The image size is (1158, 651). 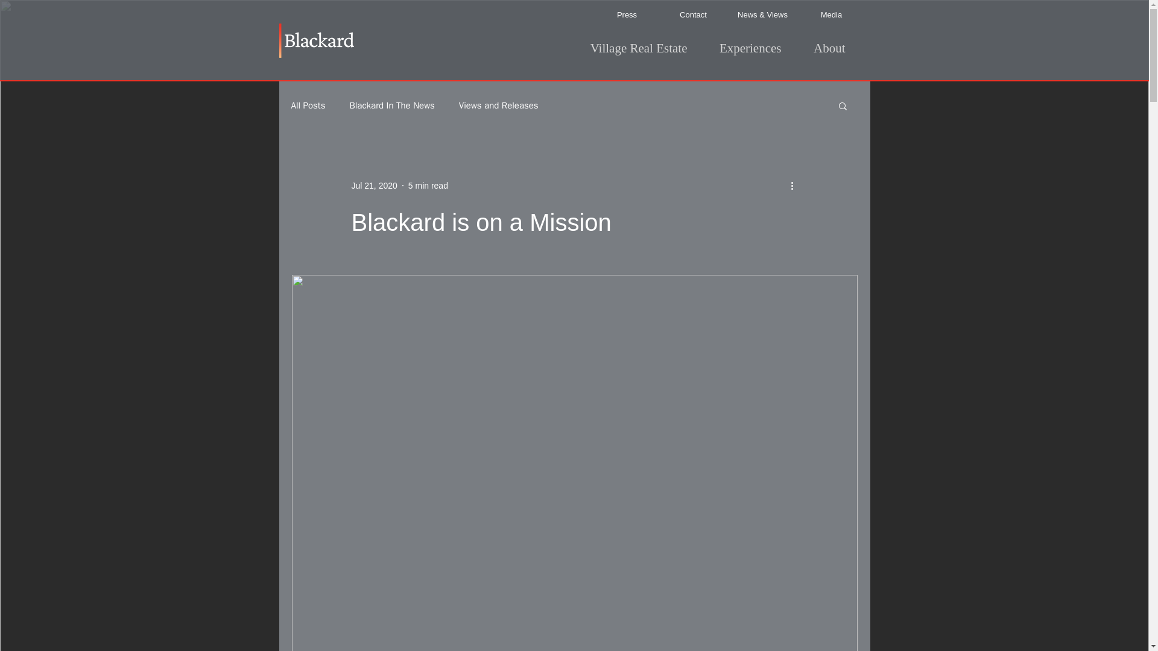 What do you see at coordinates (626, 15) in the screenshot?
I see `Press` at bounding box center [626, 15].